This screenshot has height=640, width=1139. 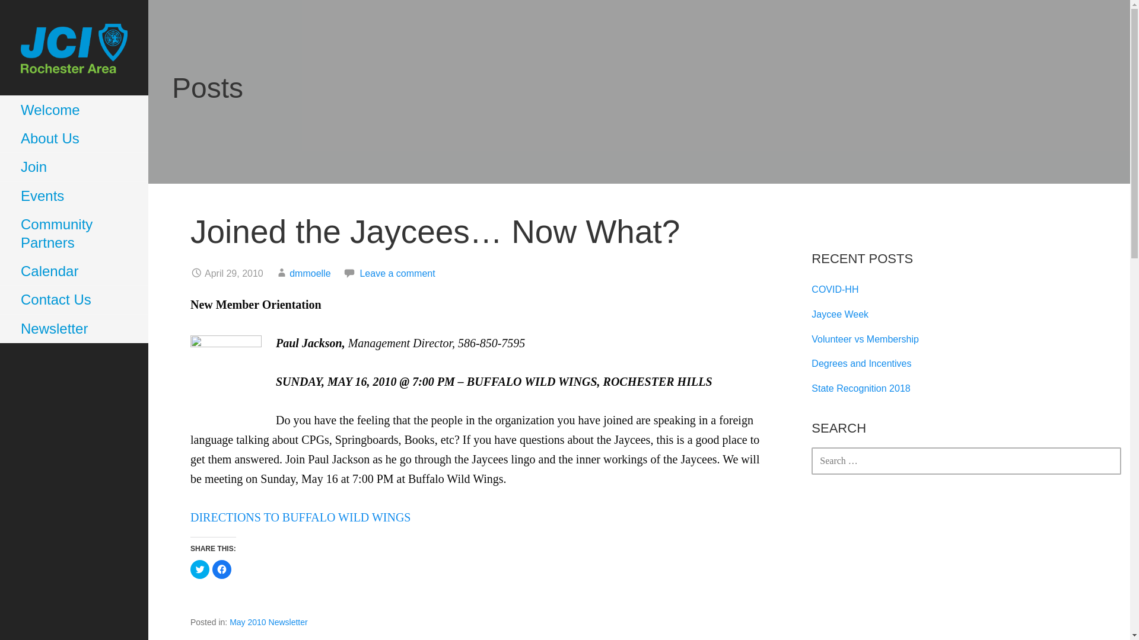 What do you see at coordinates (84, 104) in the screenshot?
I see `JCI ROCHESTER AREA` at bounding box center [84, 104].